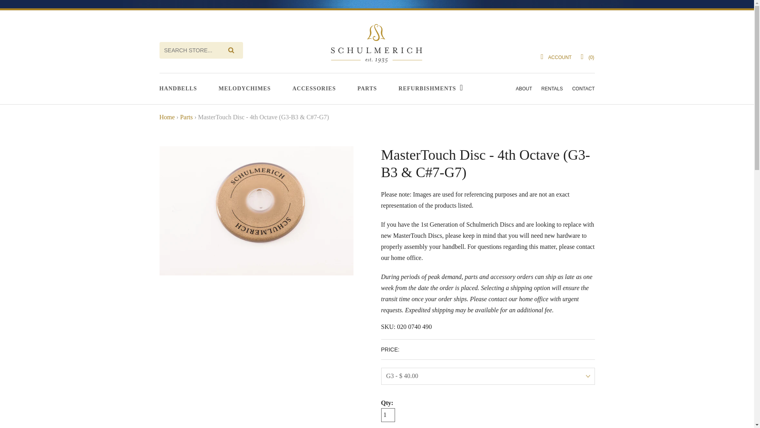  What do you see at coordinates (231, 50) in the screenshot?
I see `Search` at bounding box center [231, 50].